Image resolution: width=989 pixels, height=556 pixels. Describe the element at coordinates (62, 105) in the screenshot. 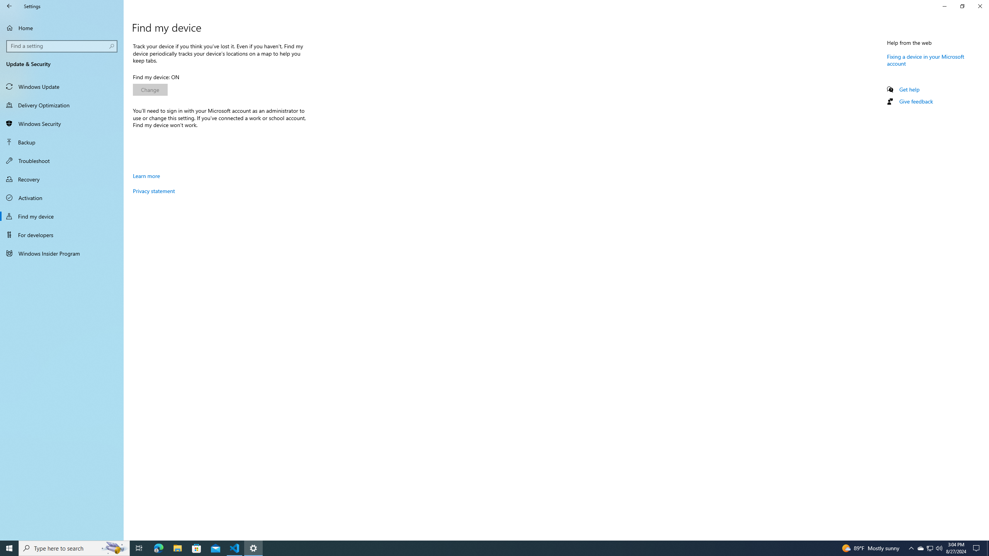

I see `Delivery Optimization` at that location.